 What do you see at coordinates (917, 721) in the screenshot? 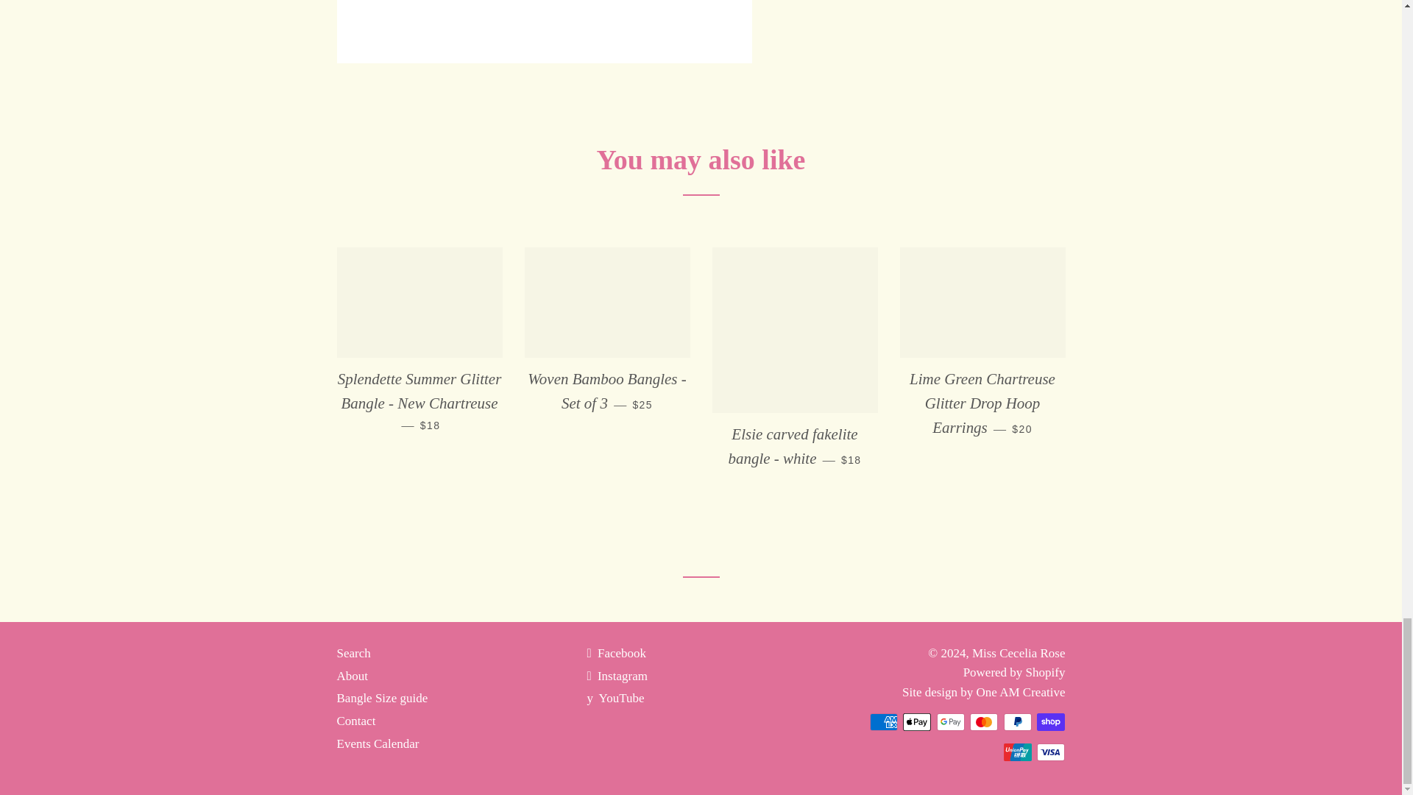
I see `Apple Pay` at bounding box center [917, 721].